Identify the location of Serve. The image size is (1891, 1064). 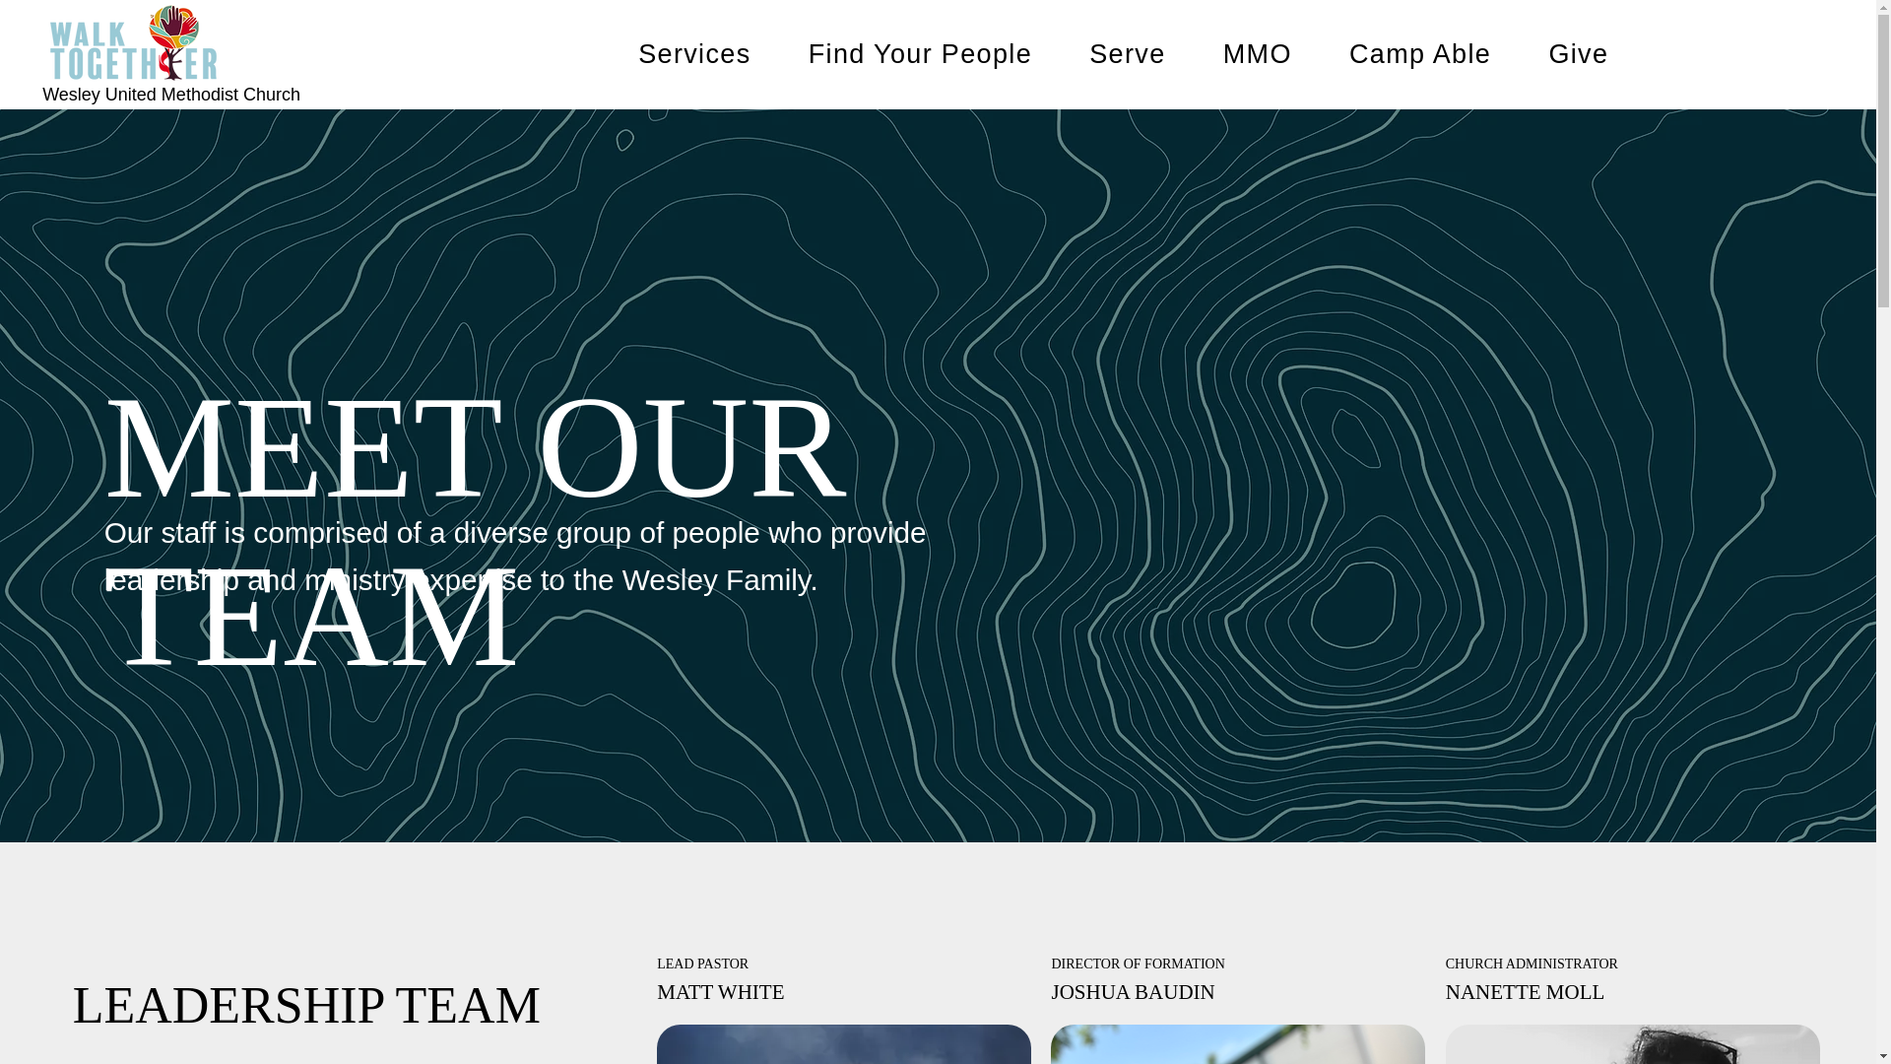
(1128, 53).